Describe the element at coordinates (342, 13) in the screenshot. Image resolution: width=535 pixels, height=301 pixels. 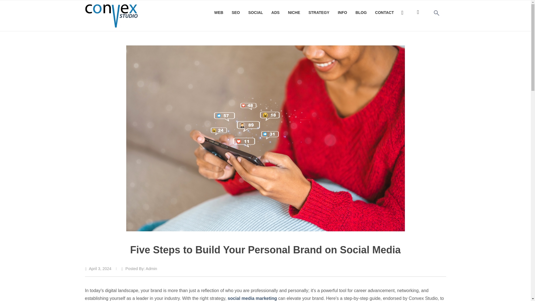
I see `INFO` at that location.